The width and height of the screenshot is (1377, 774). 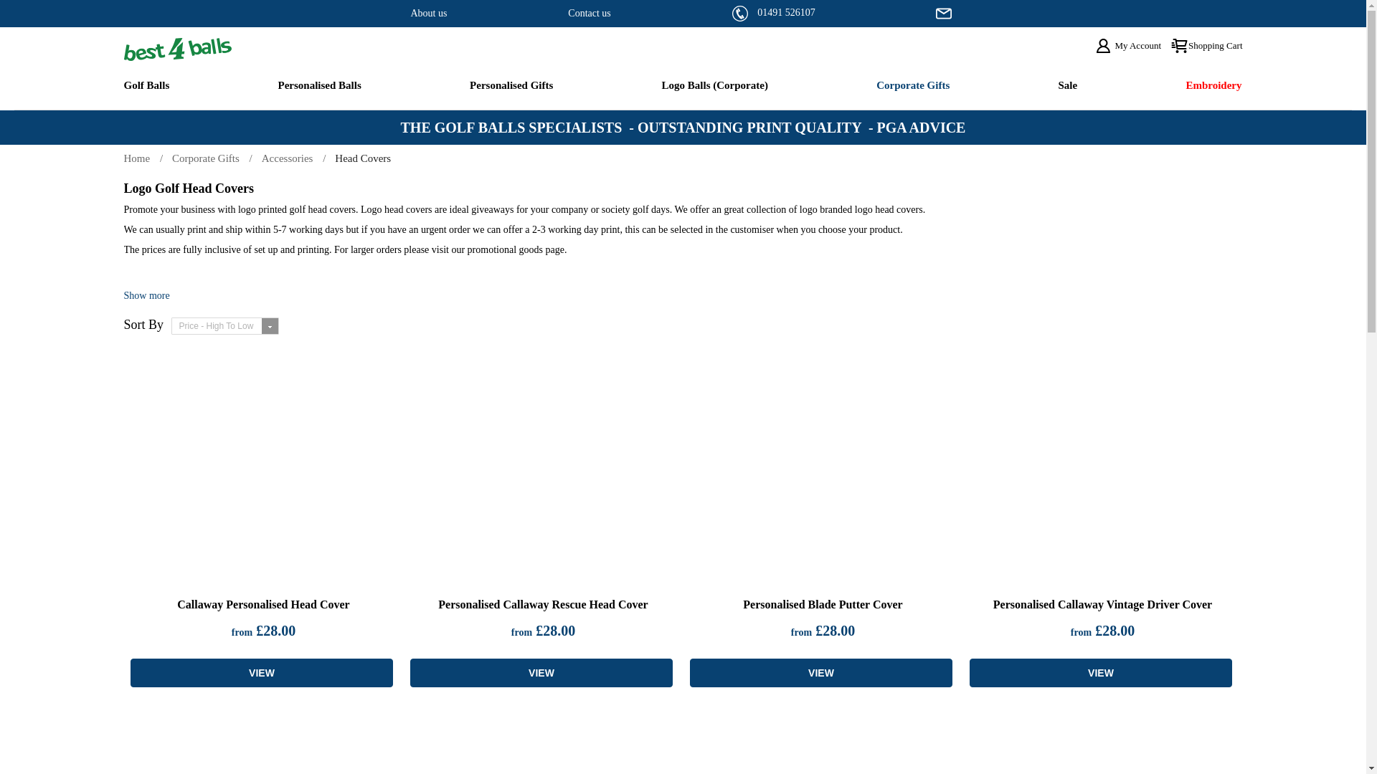 What do you see at coordinates (428, 13) in the screenshot?
I see `About us` at bounding box center [428, 13].